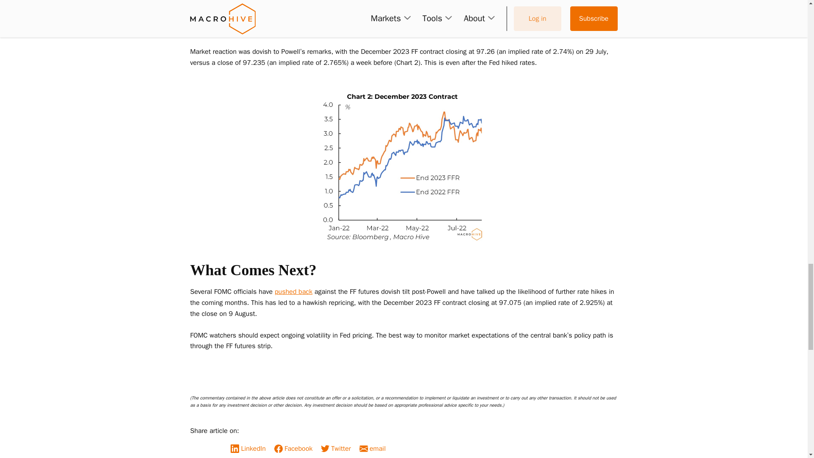 The width and height of the screenshot is (814, 458). Describe the element at coordinates (250, 449) in the screenshot. I see `LinkedIn` at that location.